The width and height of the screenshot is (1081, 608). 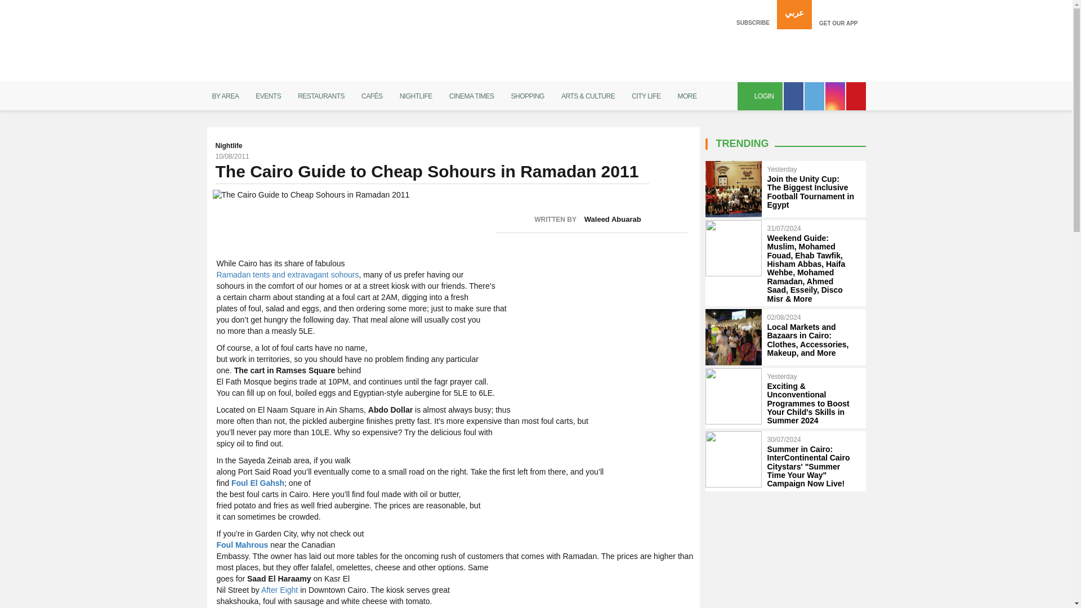 I want to click on SUBSCRIBE, so click(x=753, y=15).